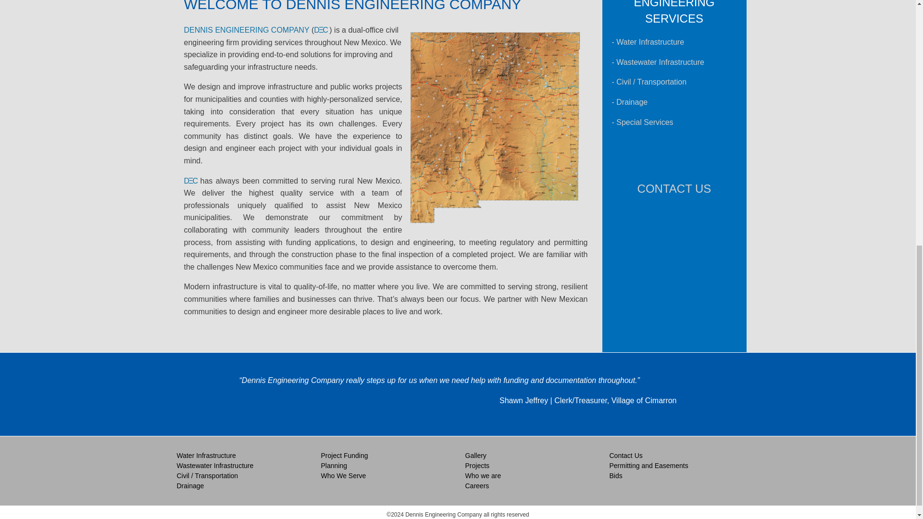 The height and width of the screenshot is (519, 923). I want to click on Who We Serve, so click(344, 475).